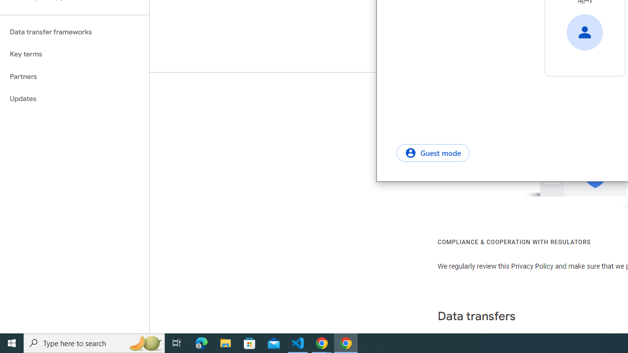 This screenshot has height=353, width=628. Describe the element at coordinates (145, 343) in the screenshot. I see `Search highlights icon opens search home window` at that location.